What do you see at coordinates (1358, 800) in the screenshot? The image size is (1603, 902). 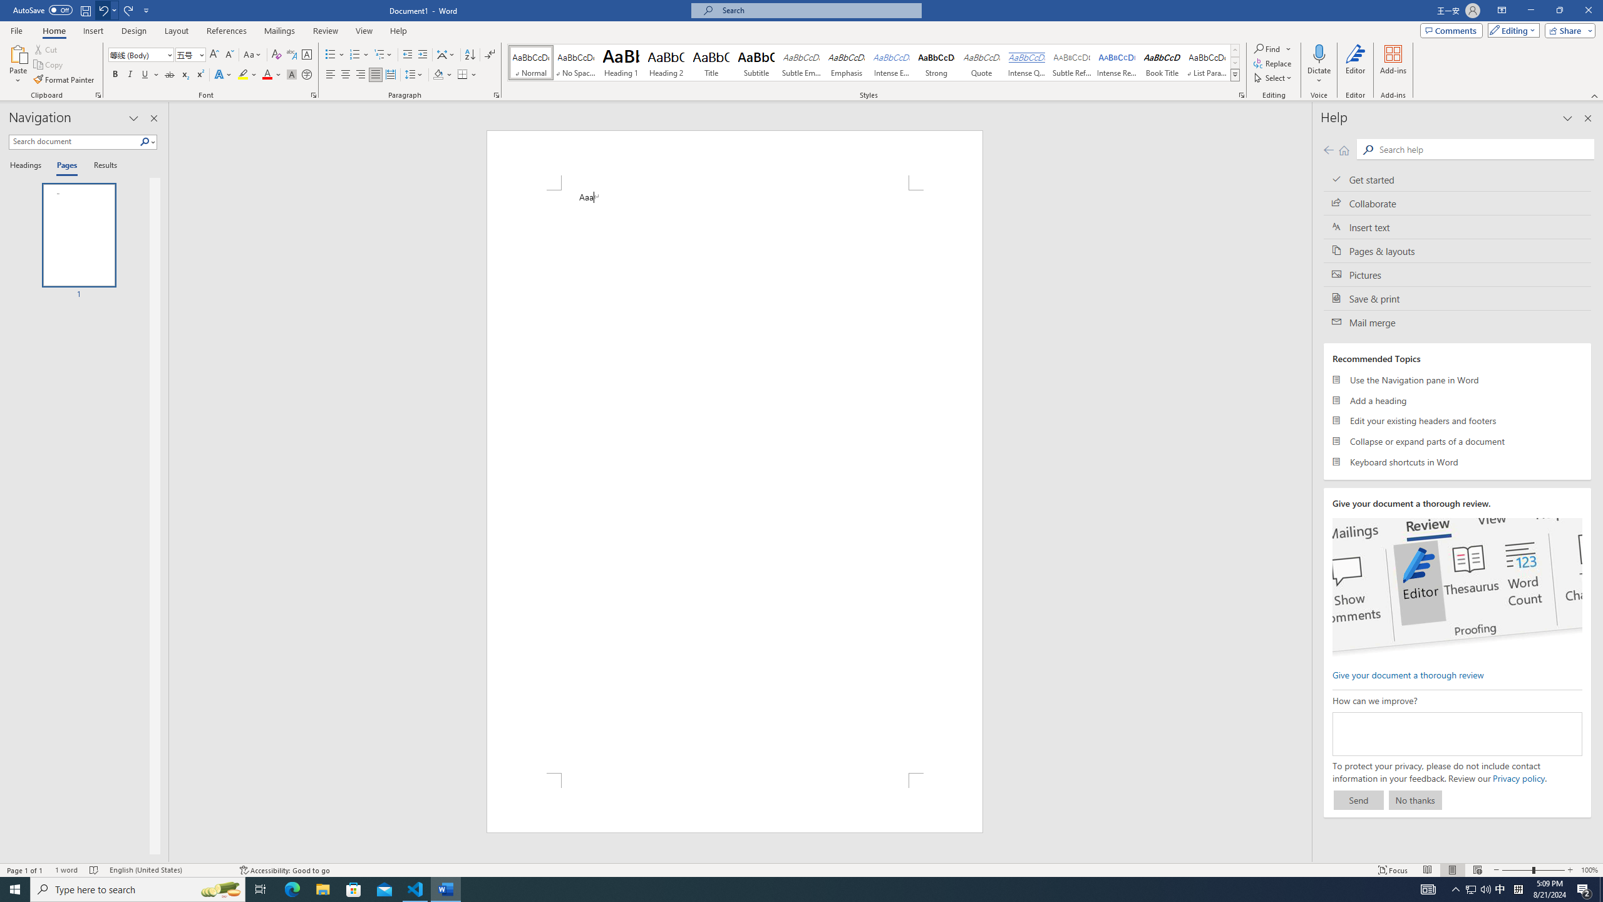 I see `Send` at bounding box center [1358, 800].